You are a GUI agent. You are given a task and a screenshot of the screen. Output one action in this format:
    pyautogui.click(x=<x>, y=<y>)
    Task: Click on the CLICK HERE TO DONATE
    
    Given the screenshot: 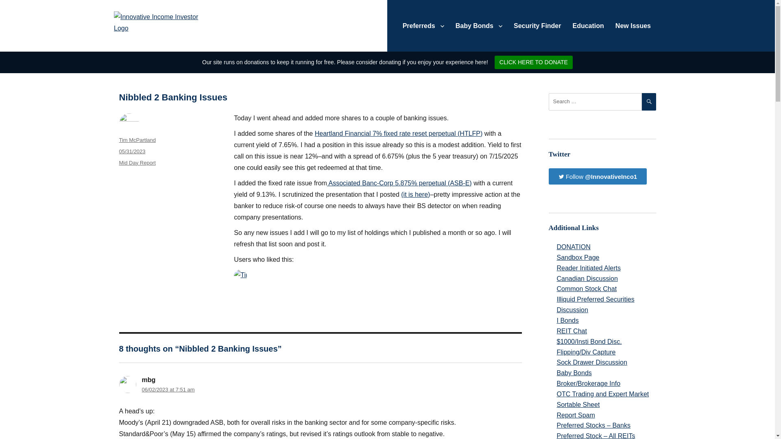 What is the action you would take?
    pyautogui.click(x=533, y=62)
    